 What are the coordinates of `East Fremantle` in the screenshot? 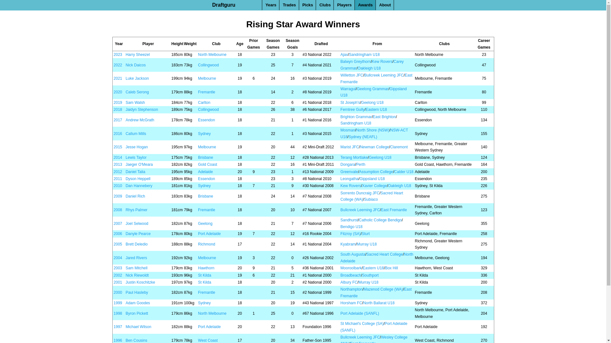 It's located at (376, 78).